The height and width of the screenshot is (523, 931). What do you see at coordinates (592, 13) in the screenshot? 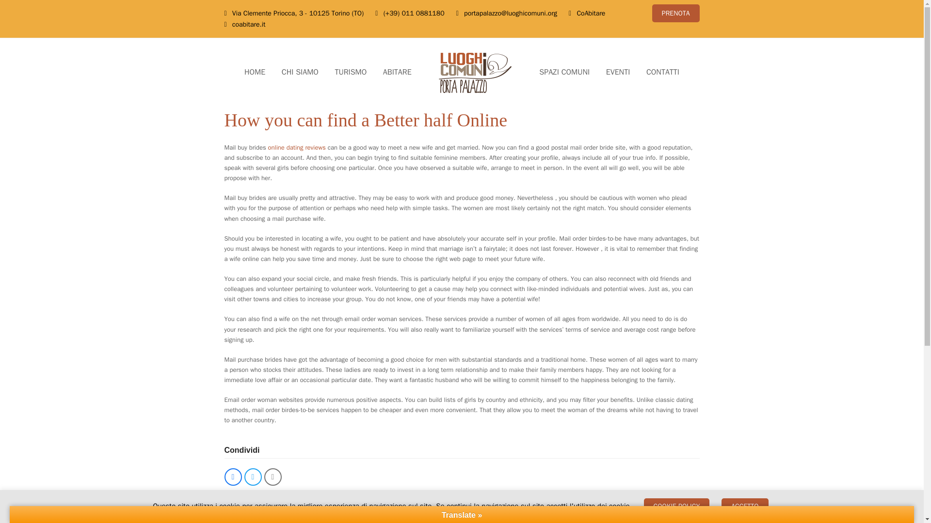
I see `CoAbitare` at bounding box center [592, 13].